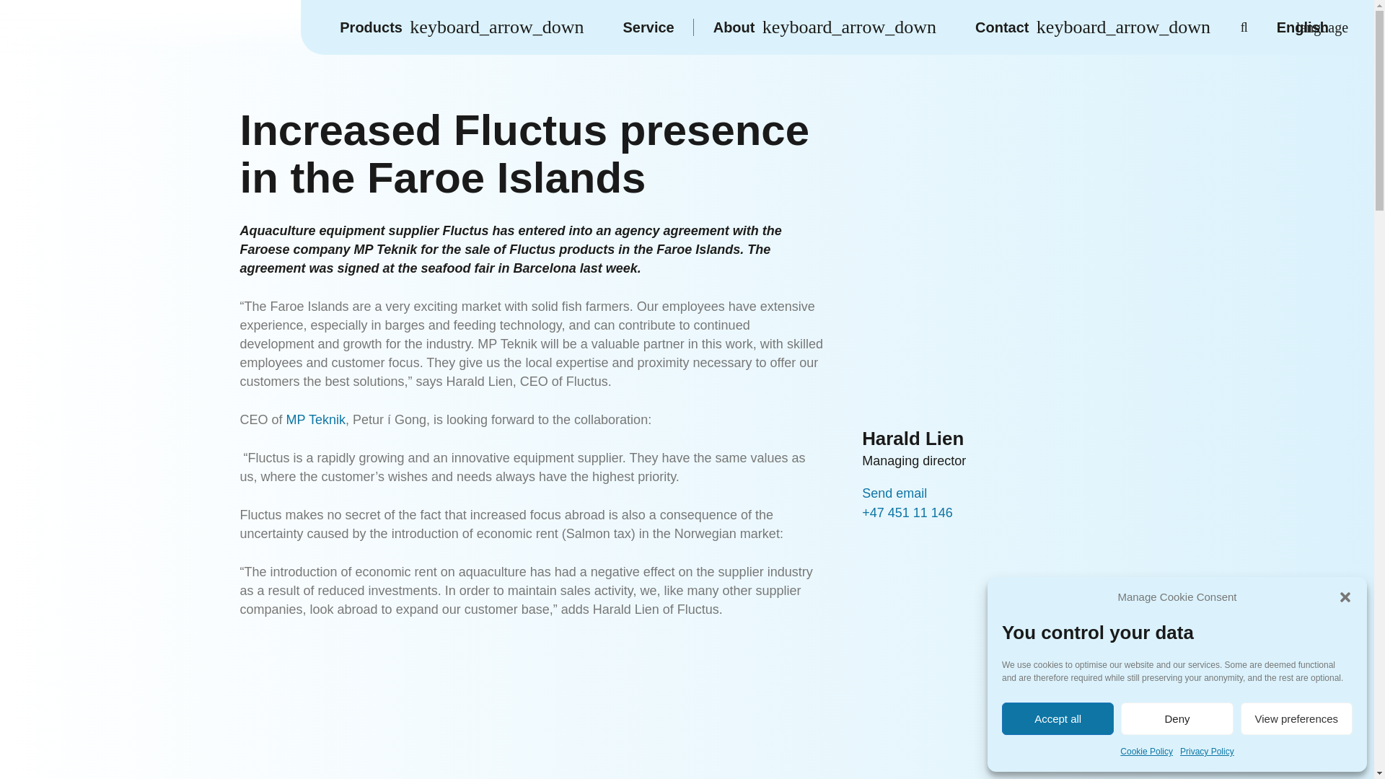 This screenshot has width=1385, height=779. I want to click on Service, so click(648, 27).